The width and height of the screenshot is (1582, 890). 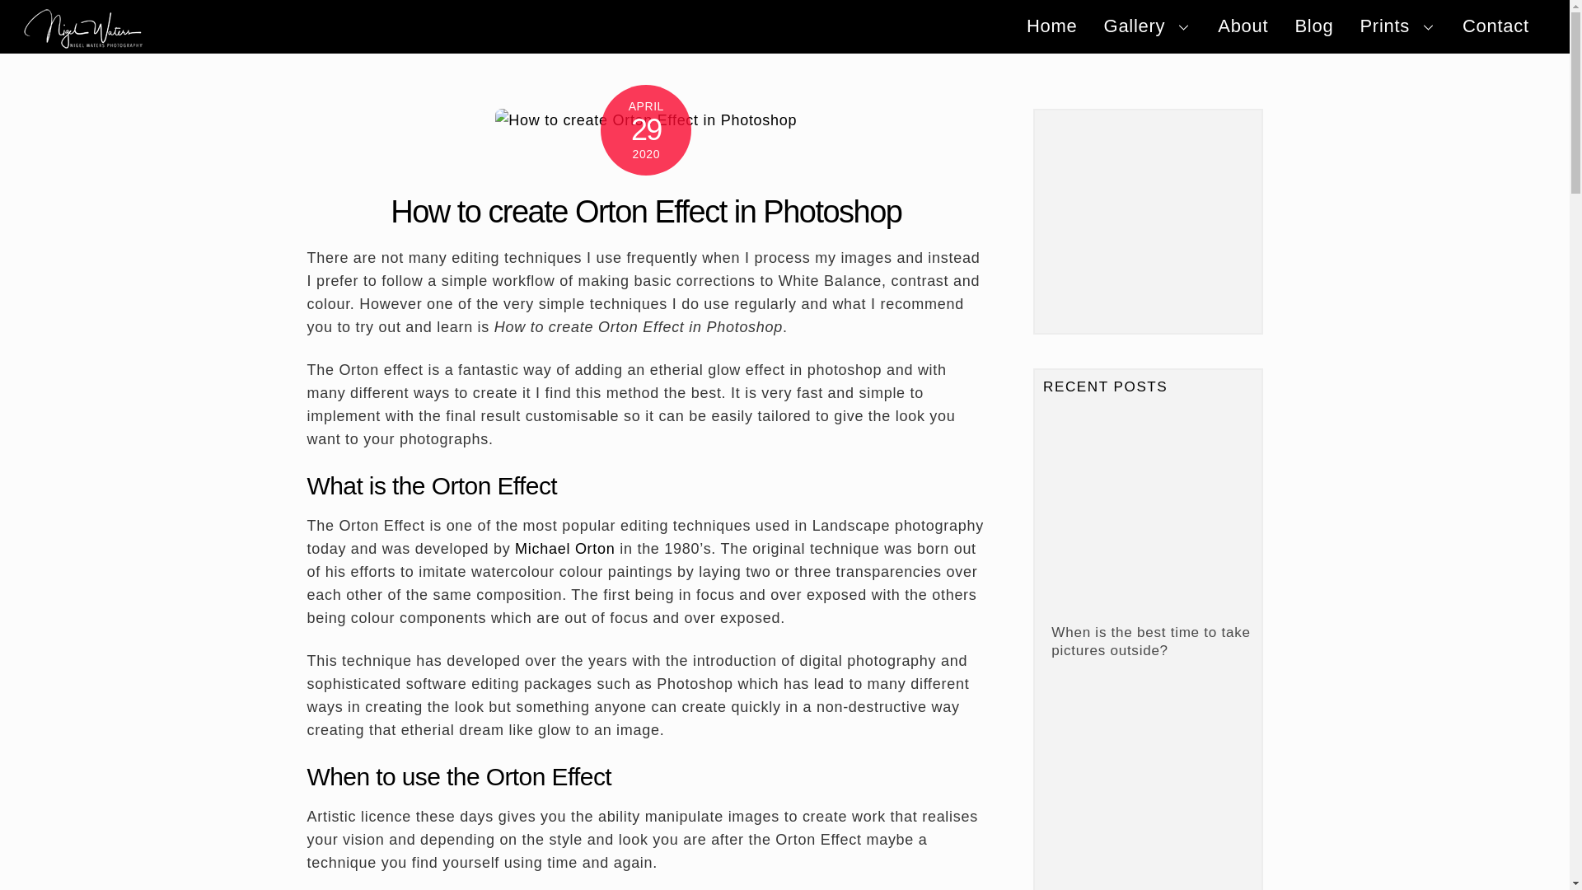 What do you see at coordinates (1145, 793) in the screenshot?
I see `Camera Lens Hoods: Why When How to use them` at bounding box center [1145, 793].